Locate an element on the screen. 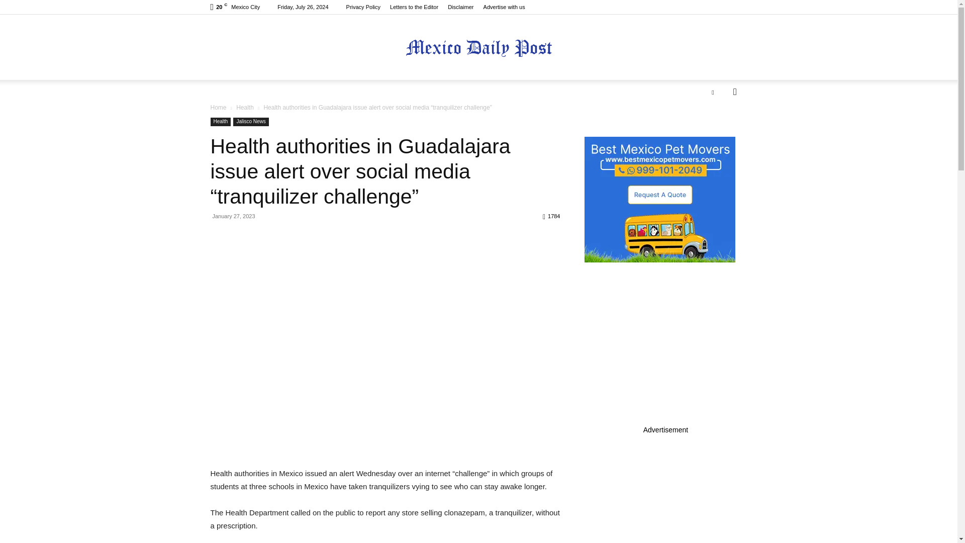  Health is located at coordinates (245, 108).